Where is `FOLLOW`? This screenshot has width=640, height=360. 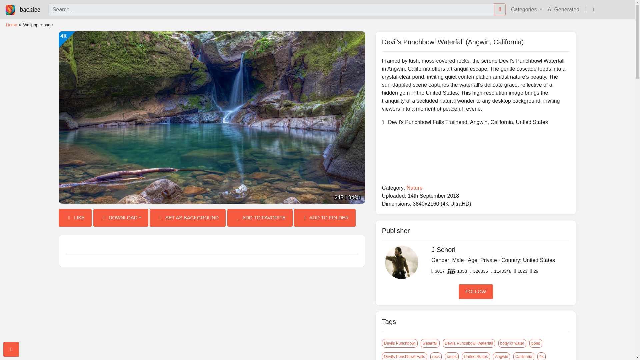
FOLLOW is located at coordinates (476, 292).